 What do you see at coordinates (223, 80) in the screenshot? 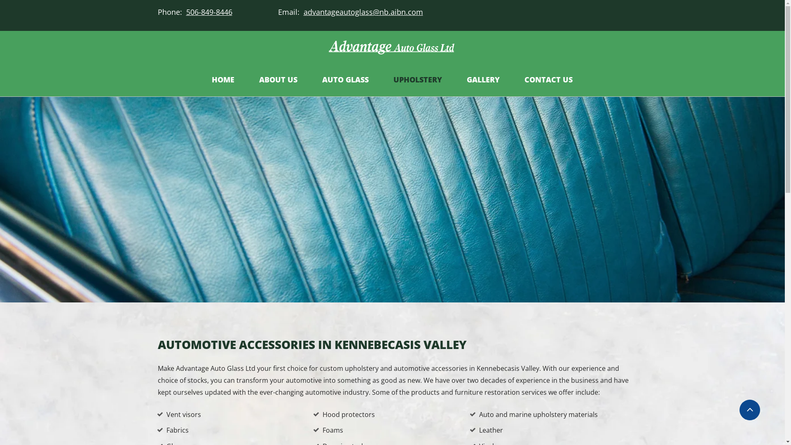
I see `HOME` at bounding box center [223, 80].